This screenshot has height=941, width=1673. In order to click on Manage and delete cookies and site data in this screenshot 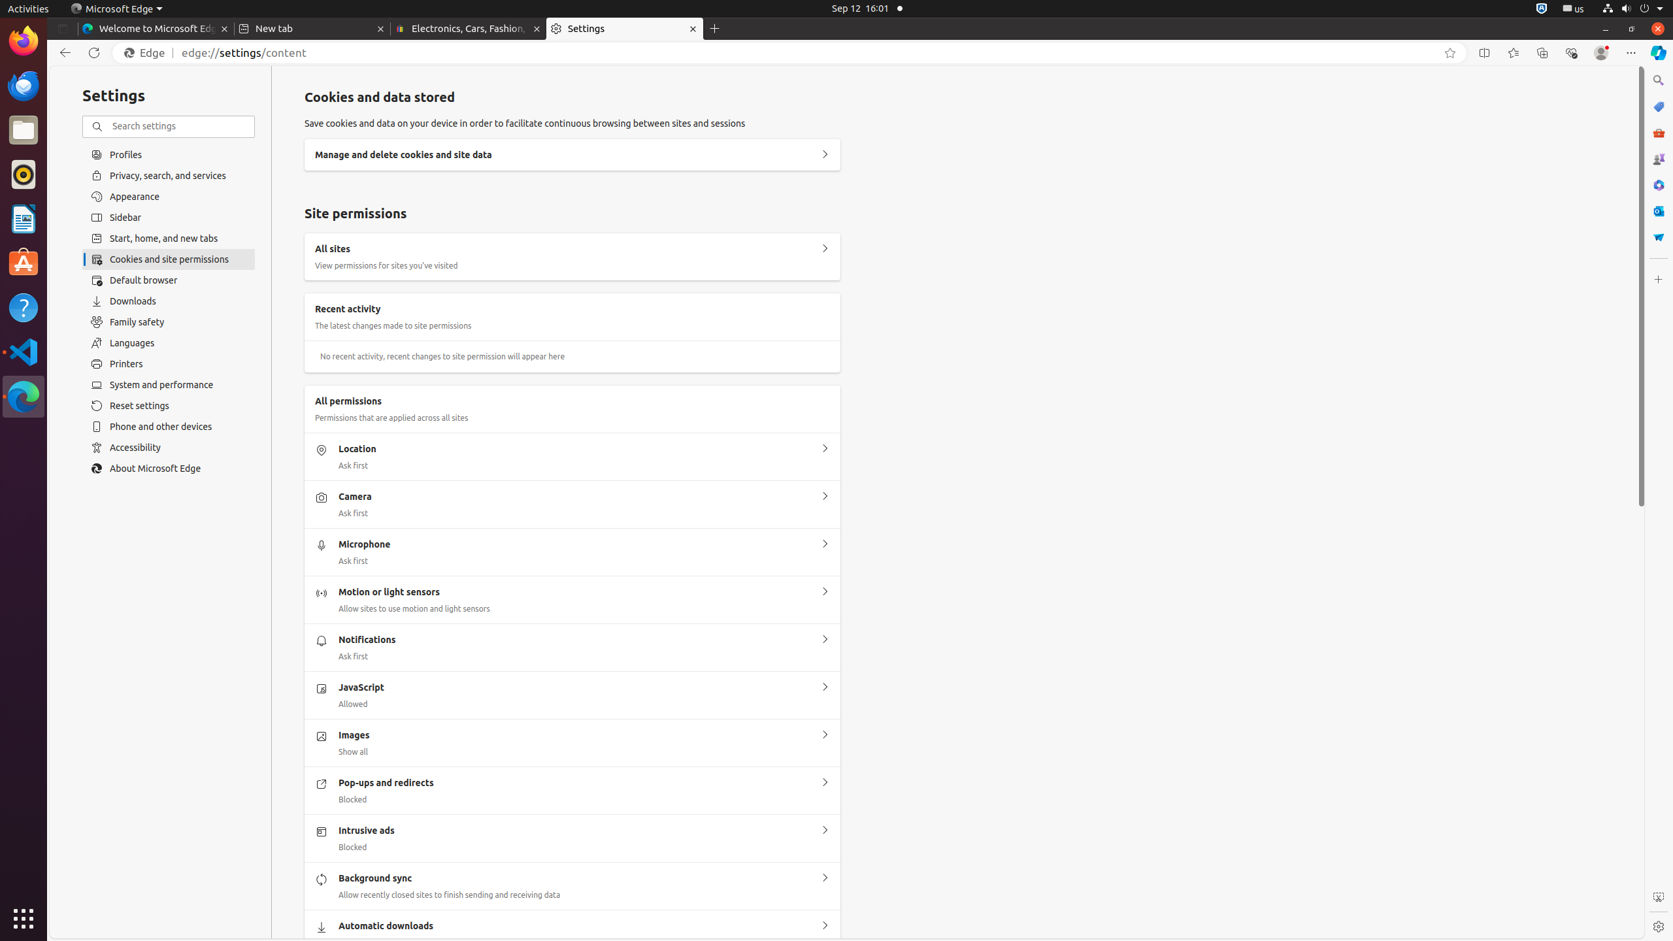, I will do `click(825, 154)`.